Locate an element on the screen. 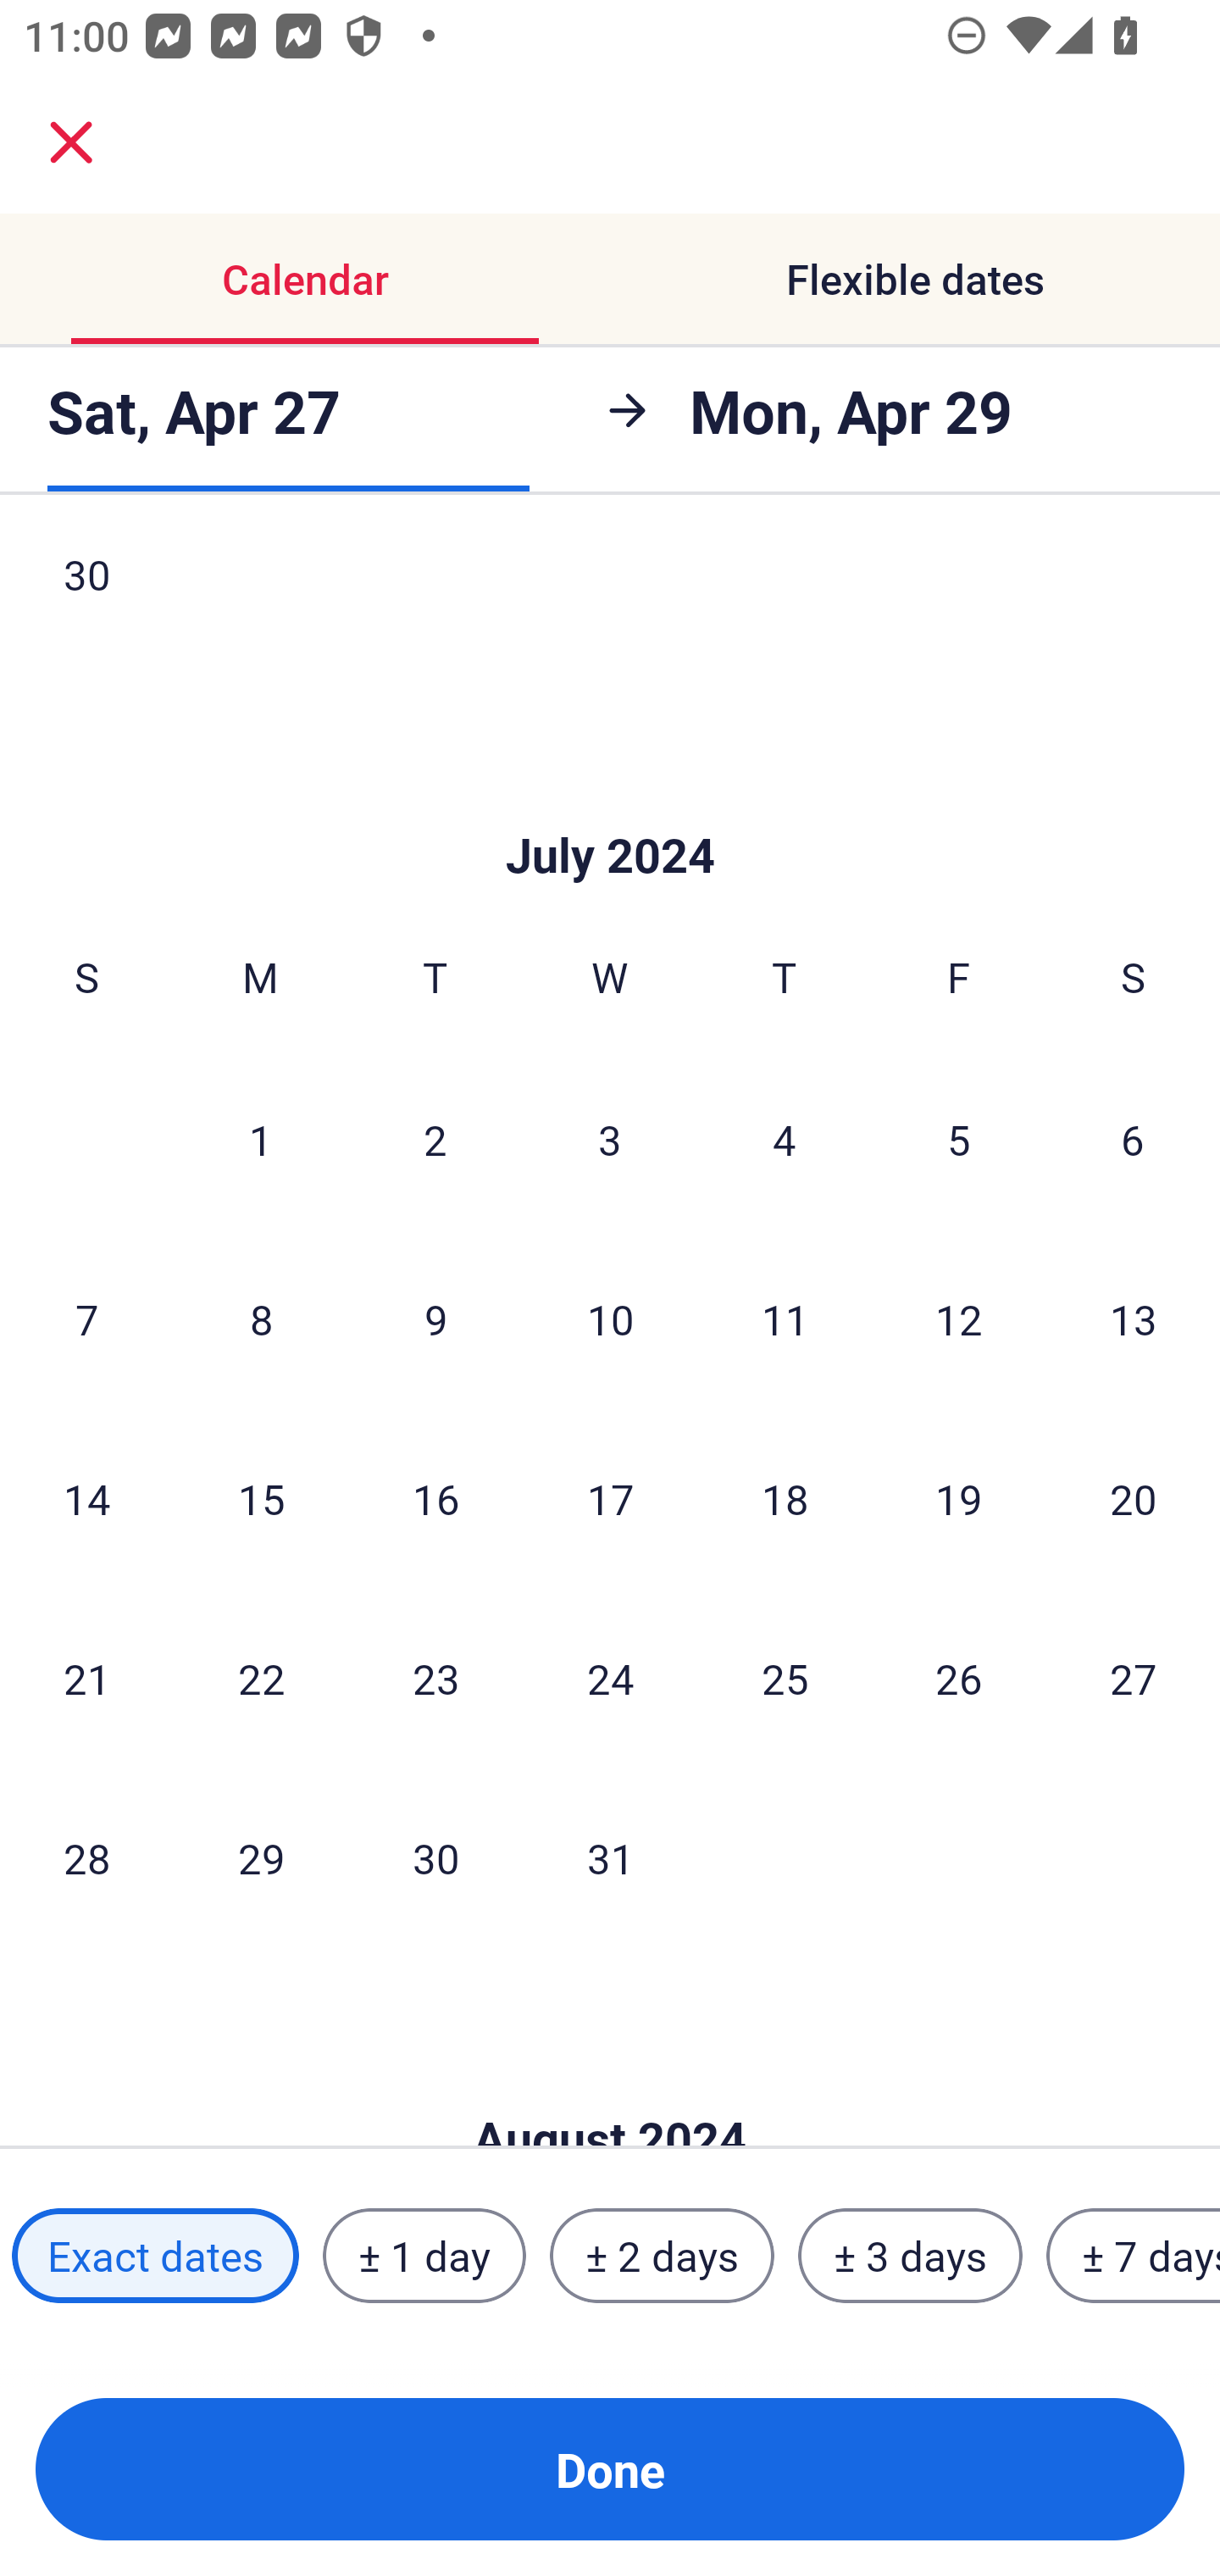 The image size is (1220, 2576). 8 Monday, July 8, 2024 is located at coordinates (261, 1319).